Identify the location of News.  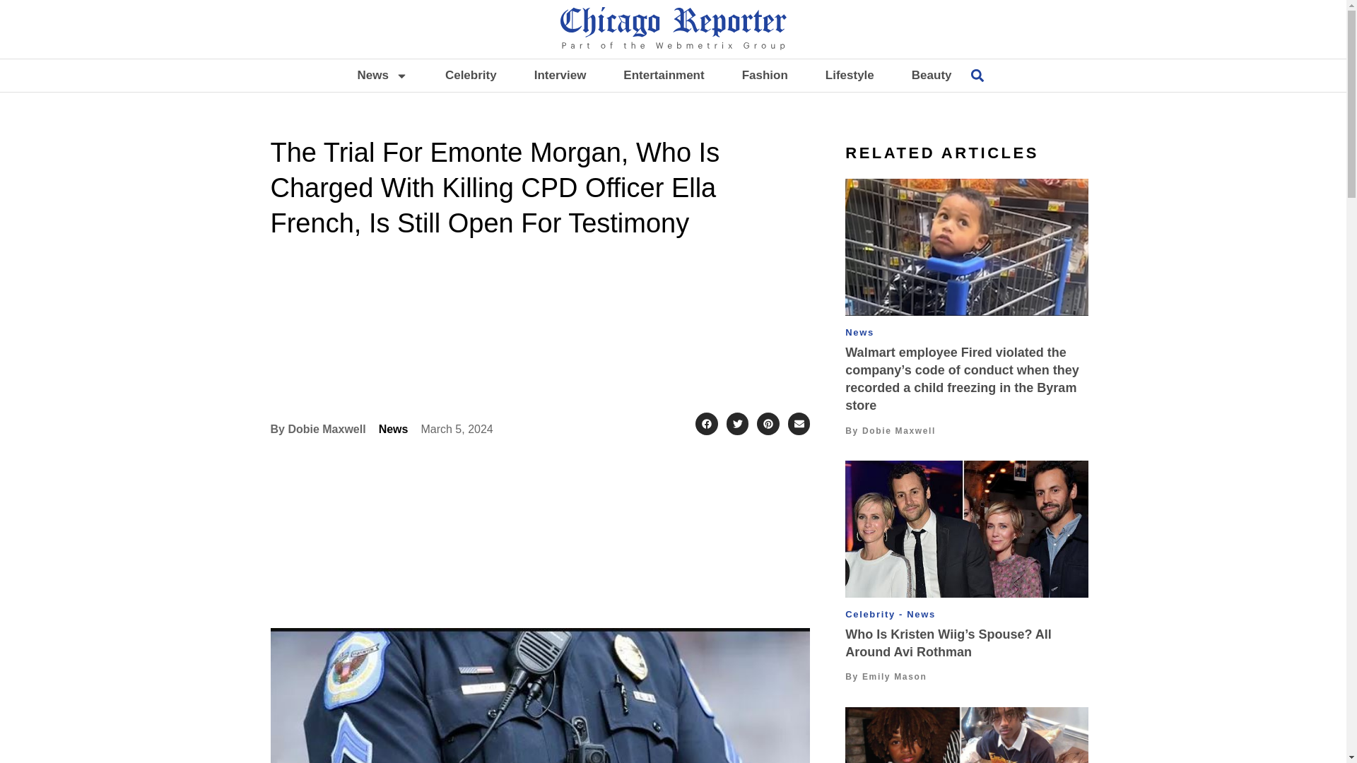
(382, 75).